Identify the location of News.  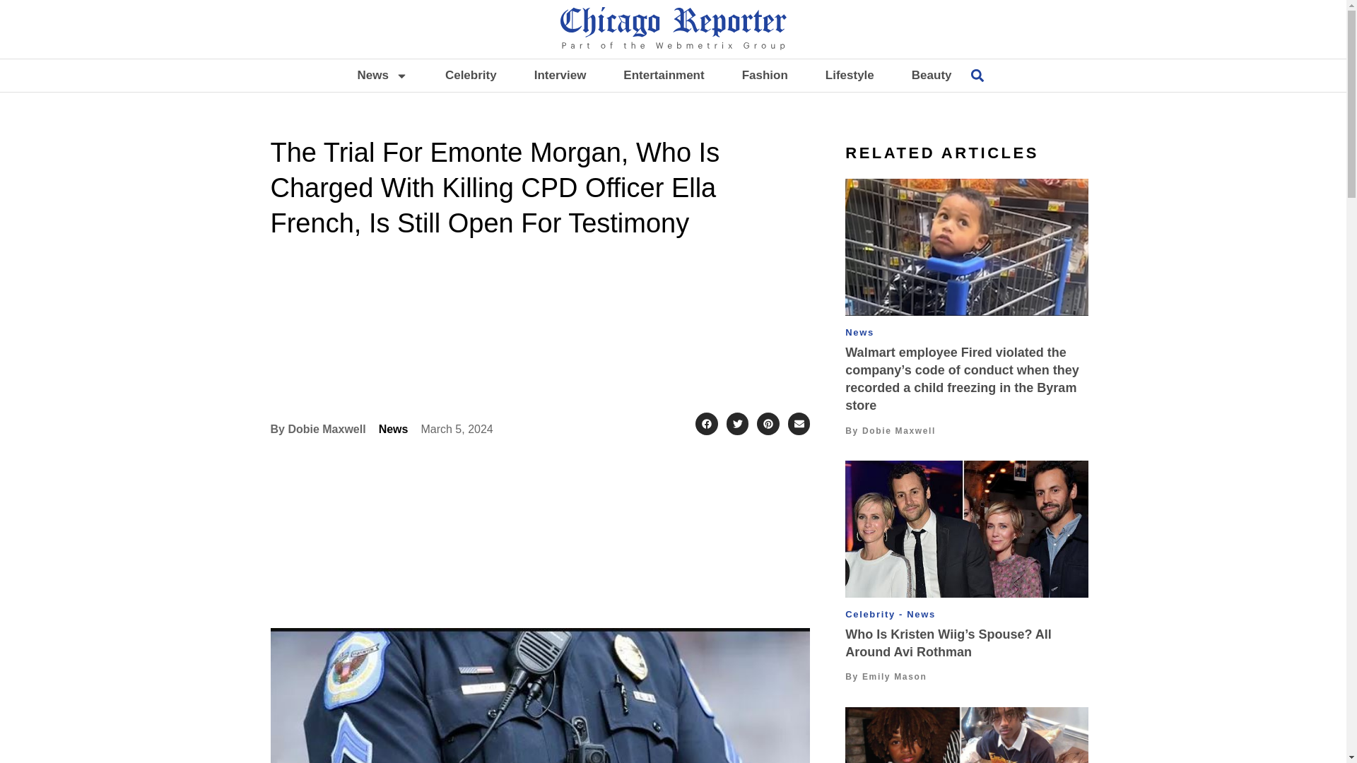
(382, 75).